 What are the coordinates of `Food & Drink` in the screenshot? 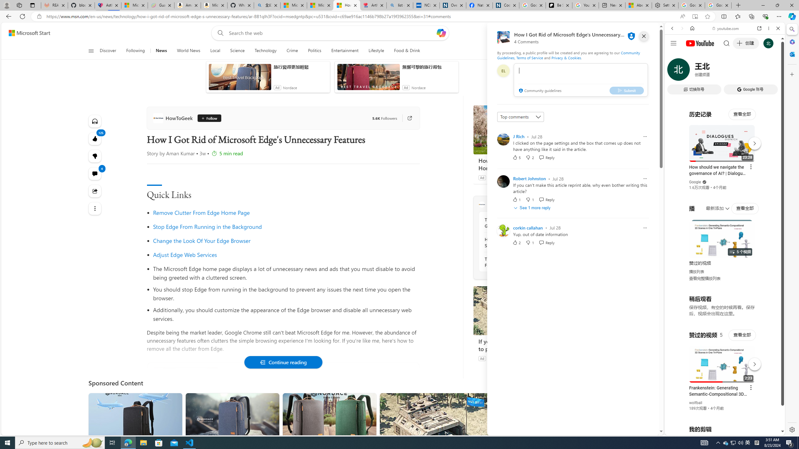 It's located at (407, 51).